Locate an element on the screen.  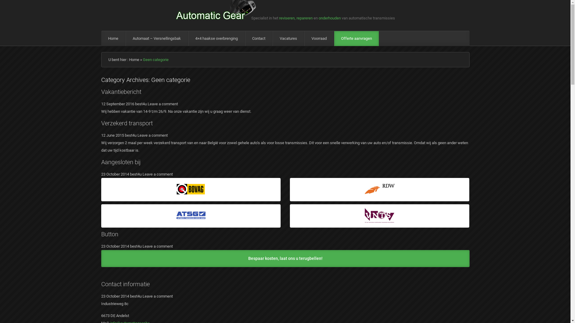
12 September 2016 is located at coordinates (118, 104).